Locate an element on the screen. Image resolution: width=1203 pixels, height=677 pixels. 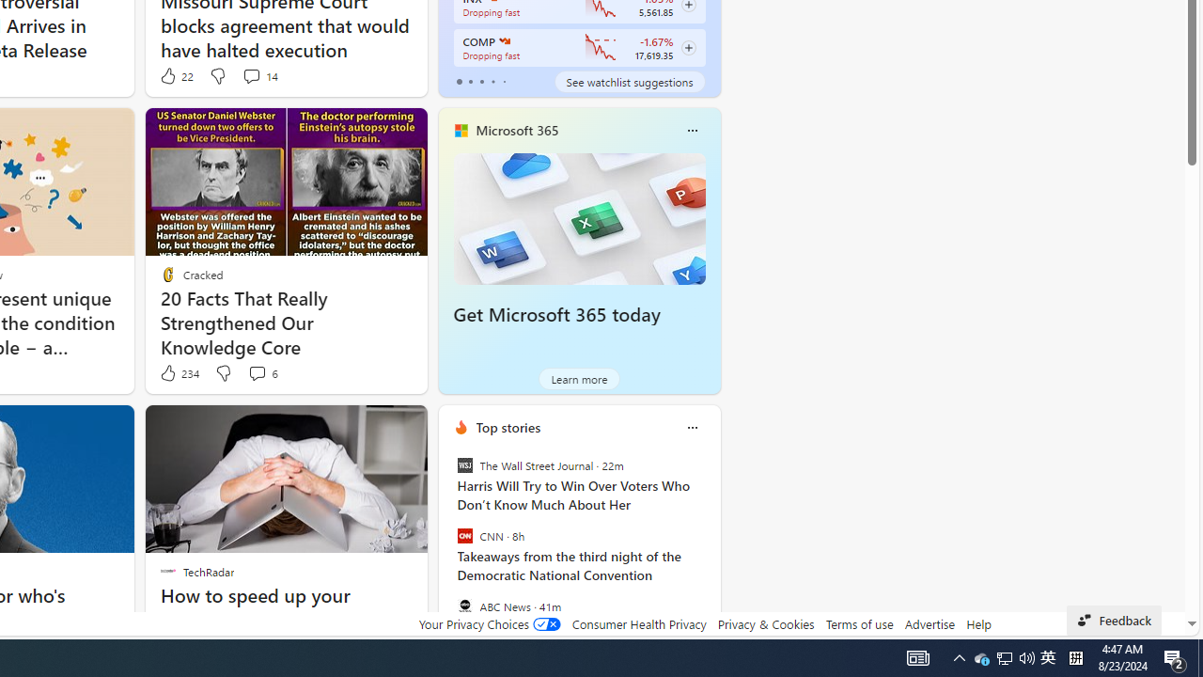
Learn more is located at coordinates (579, 378).